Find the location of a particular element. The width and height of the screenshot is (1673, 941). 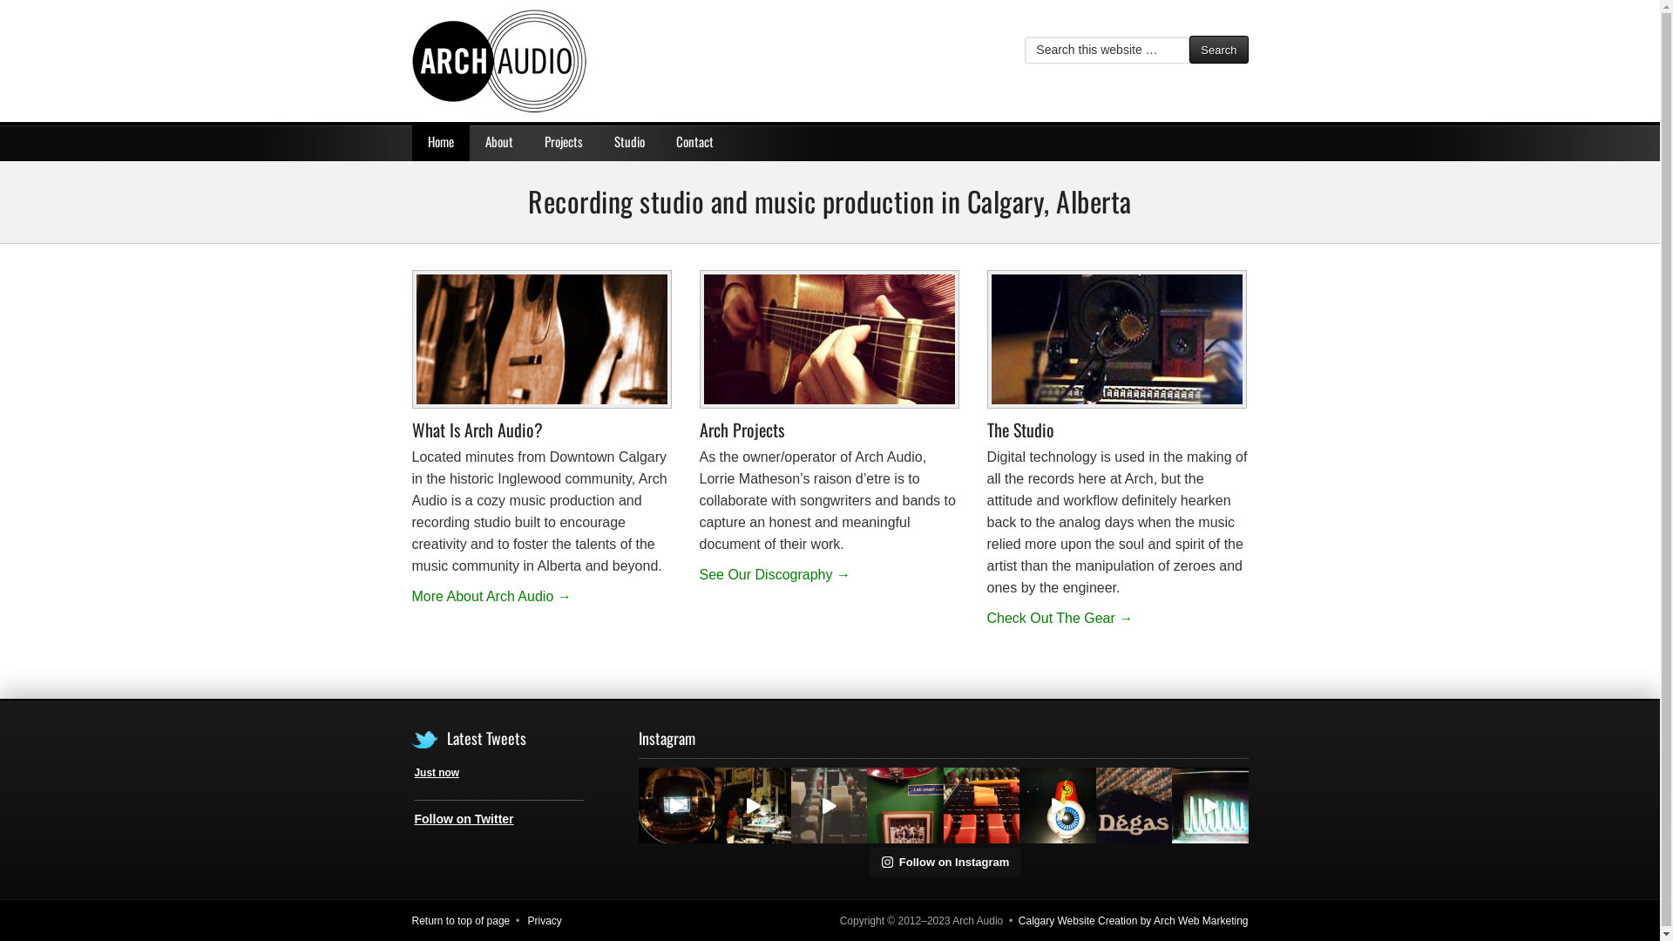

We are getting close to finishing up my old pal An is located at coordinates (830, 806).